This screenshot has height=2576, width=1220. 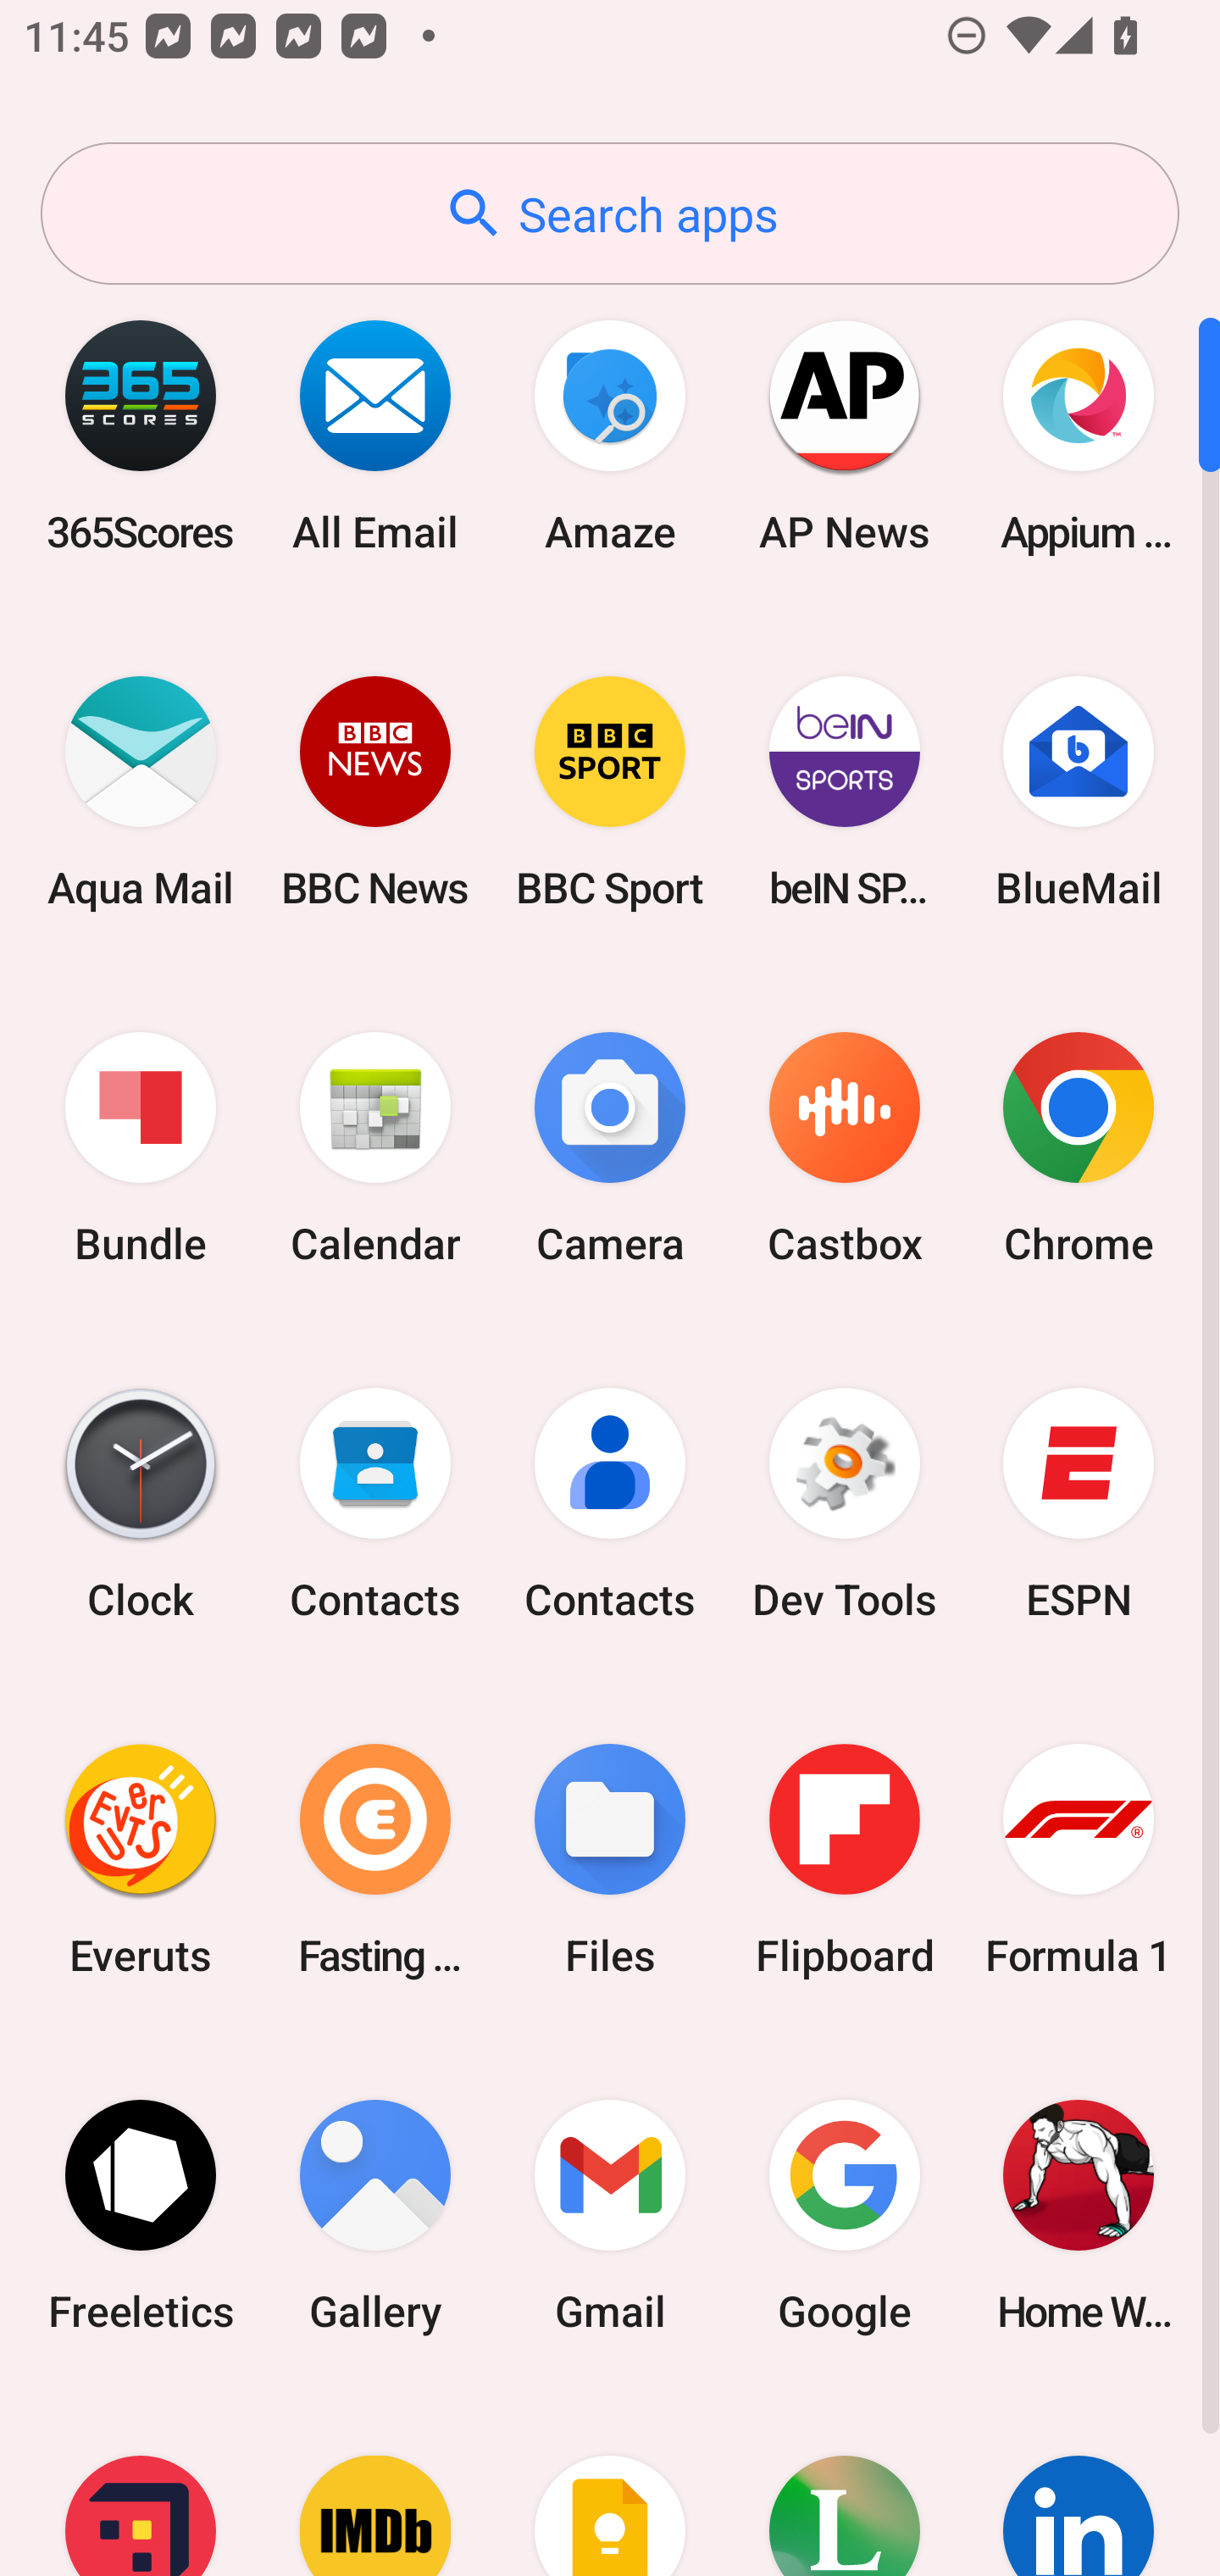 What do you see at coordinates (1079, 1504) in the screenshot?
I see `ESPN` at bounding box center [1079, 1504].